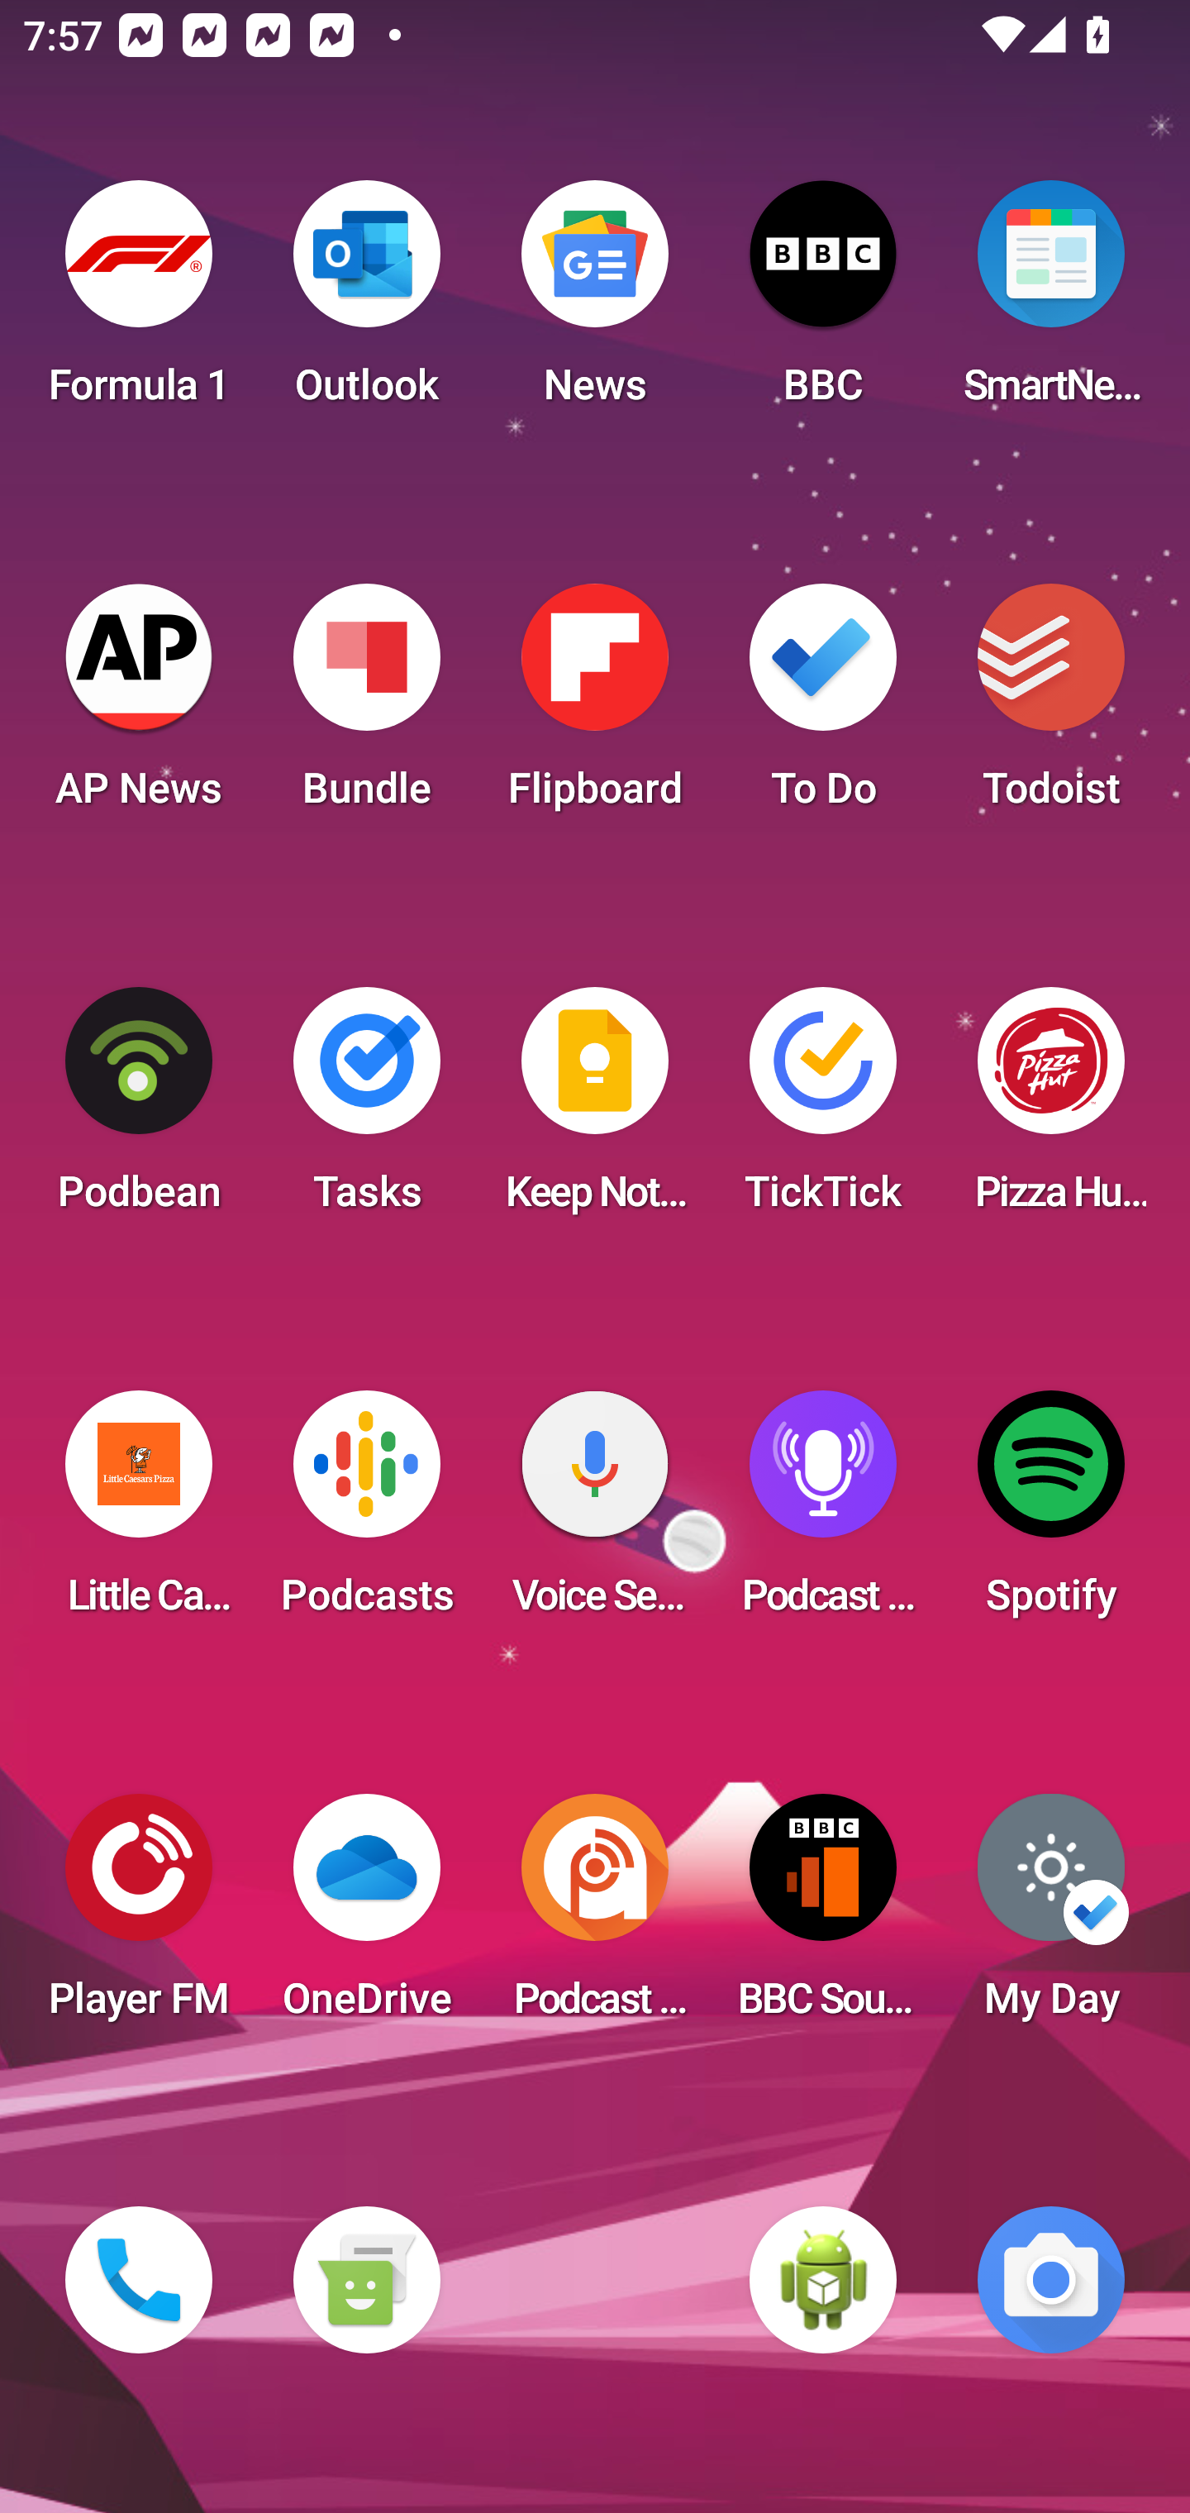 The image size is (1190, 2513). What do you see at coordinates (366, 303) in the screenshot?
I see `Outlook` at bounding box center [366, 303].